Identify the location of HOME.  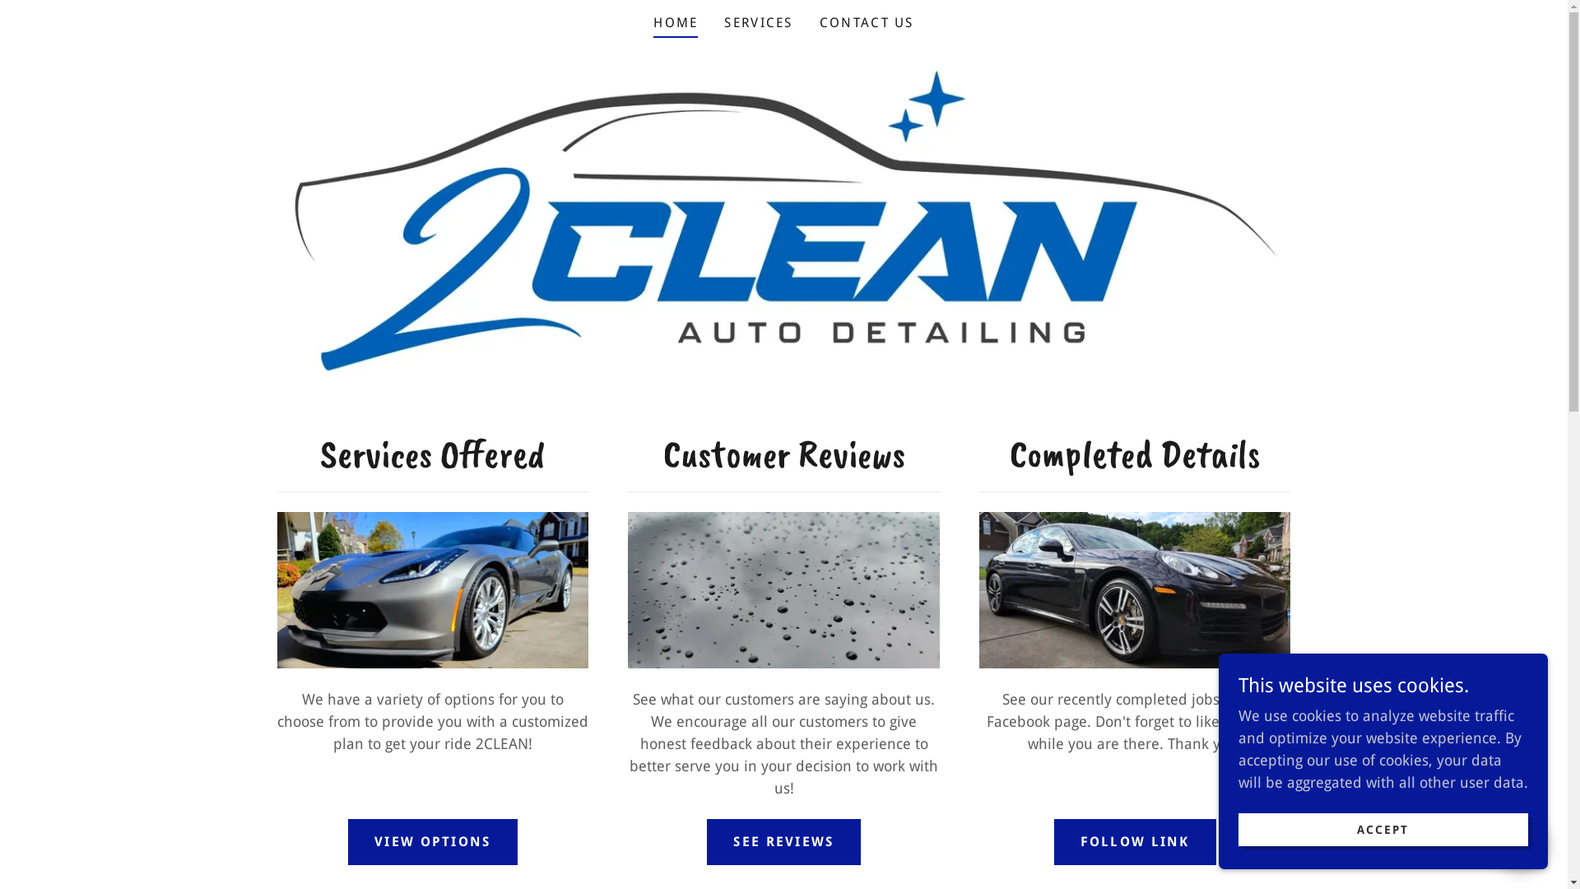
(676, 26).